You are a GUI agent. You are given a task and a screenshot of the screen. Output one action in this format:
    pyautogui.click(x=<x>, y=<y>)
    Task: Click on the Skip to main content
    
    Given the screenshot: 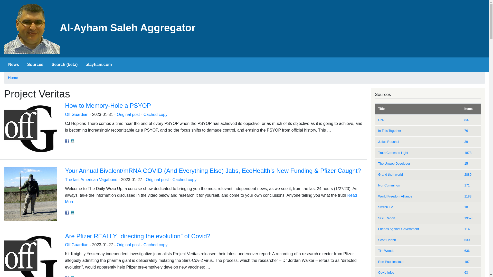 What is the action you would take?
    pyautogui.click(x=244, y=1)
    